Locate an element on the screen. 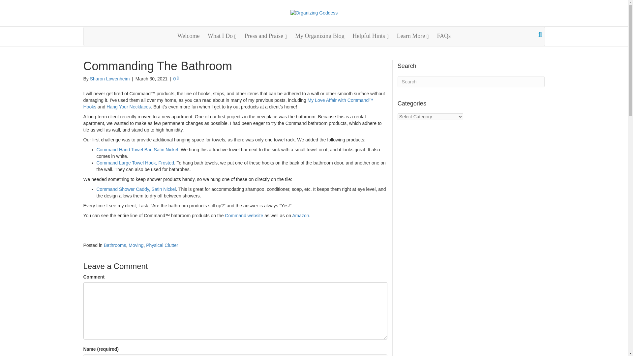  Physical Clutter is located at coordinates (162, 245).